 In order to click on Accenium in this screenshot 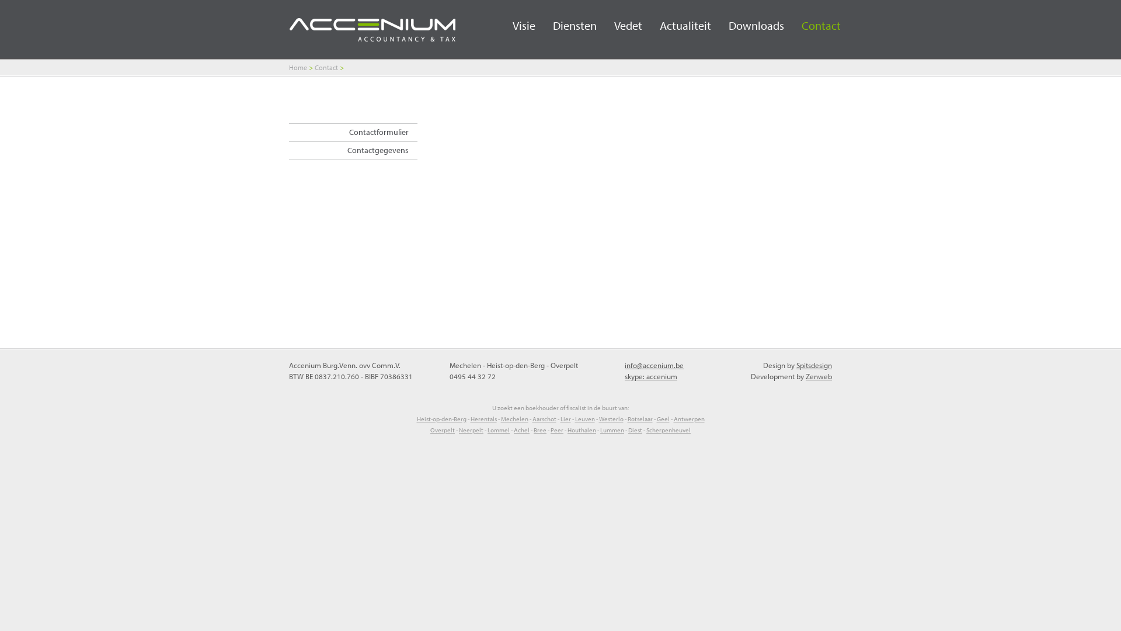, I will do `click(372, 33)`.